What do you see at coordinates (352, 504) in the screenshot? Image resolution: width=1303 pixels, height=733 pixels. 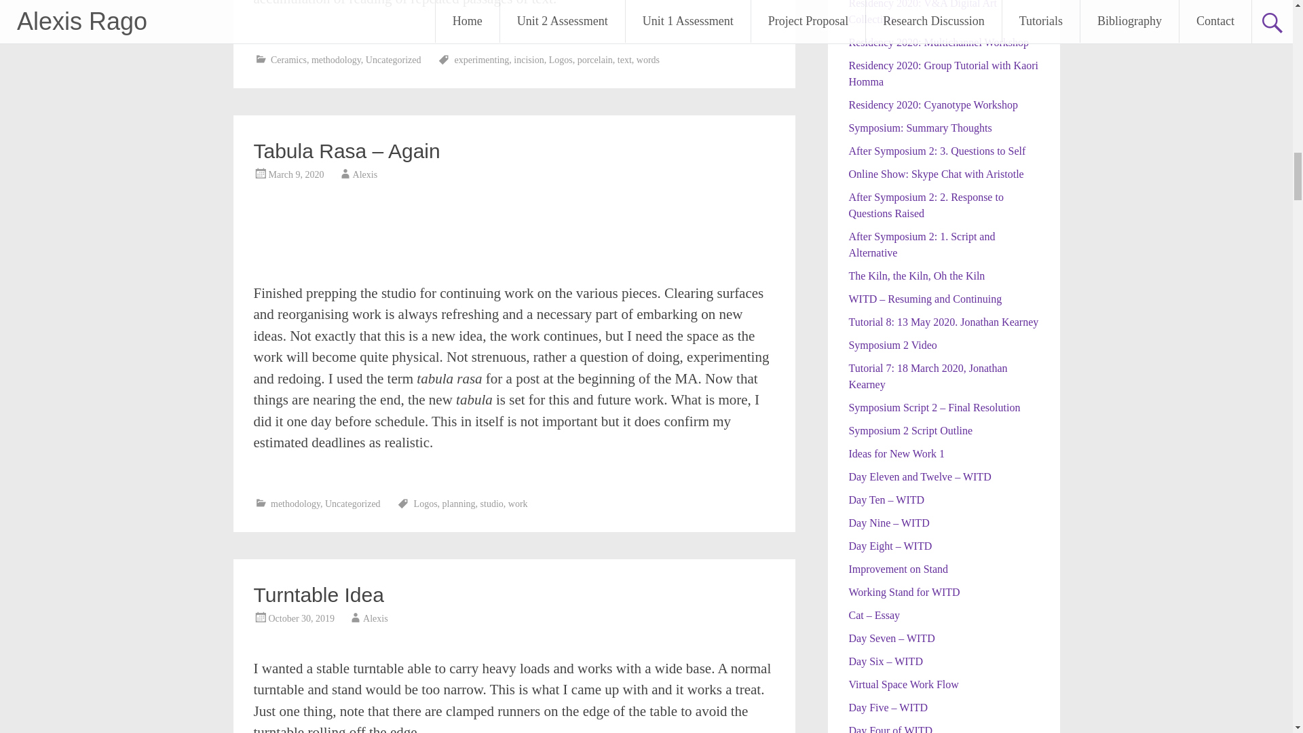 I see `Uncategorized` at bounding box center [352, 504].